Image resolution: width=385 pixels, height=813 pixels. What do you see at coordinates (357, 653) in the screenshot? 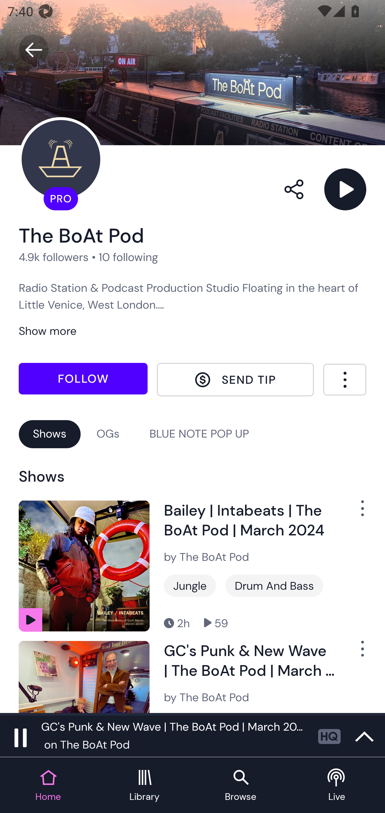
I see `Show Options Menu Button` at bounding box center [357, 653].